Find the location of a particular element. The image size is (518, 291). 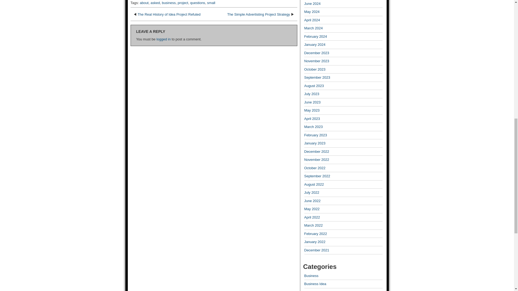

The Real History of Idea Project Refuted is located at coordinates (169, 14).